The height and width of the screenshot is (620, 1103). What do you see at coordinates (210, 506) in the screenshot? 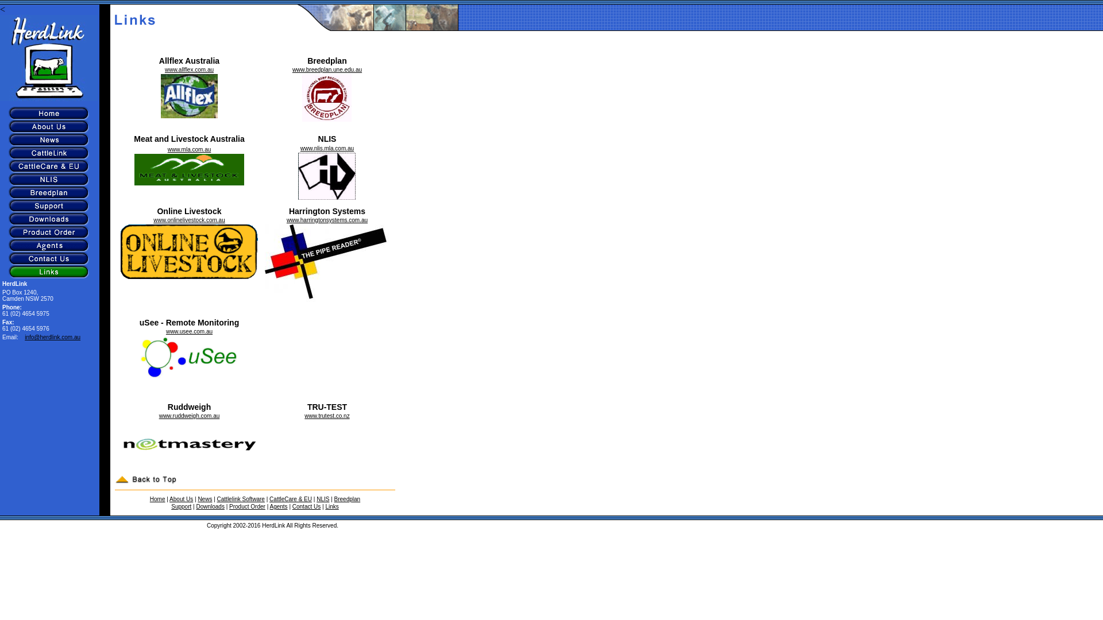
I see `Downloads` at bounding box center [210, 506].